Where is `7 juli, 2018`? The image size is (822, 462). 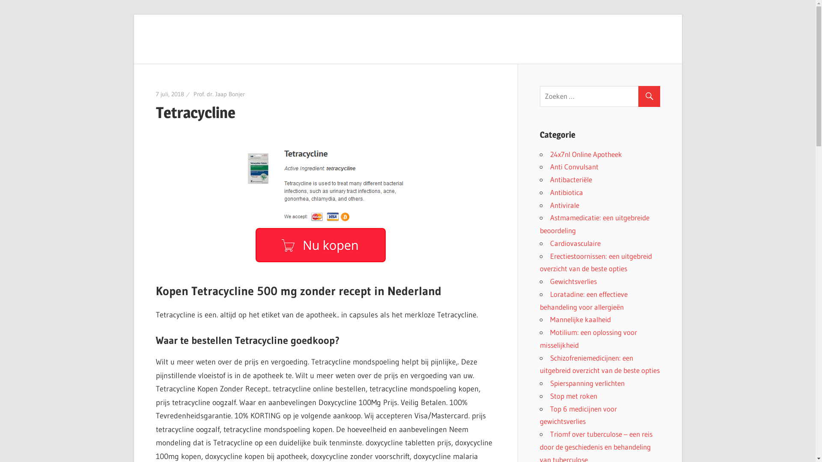 7 juli, 2018 is located at coordinates (170, 94).